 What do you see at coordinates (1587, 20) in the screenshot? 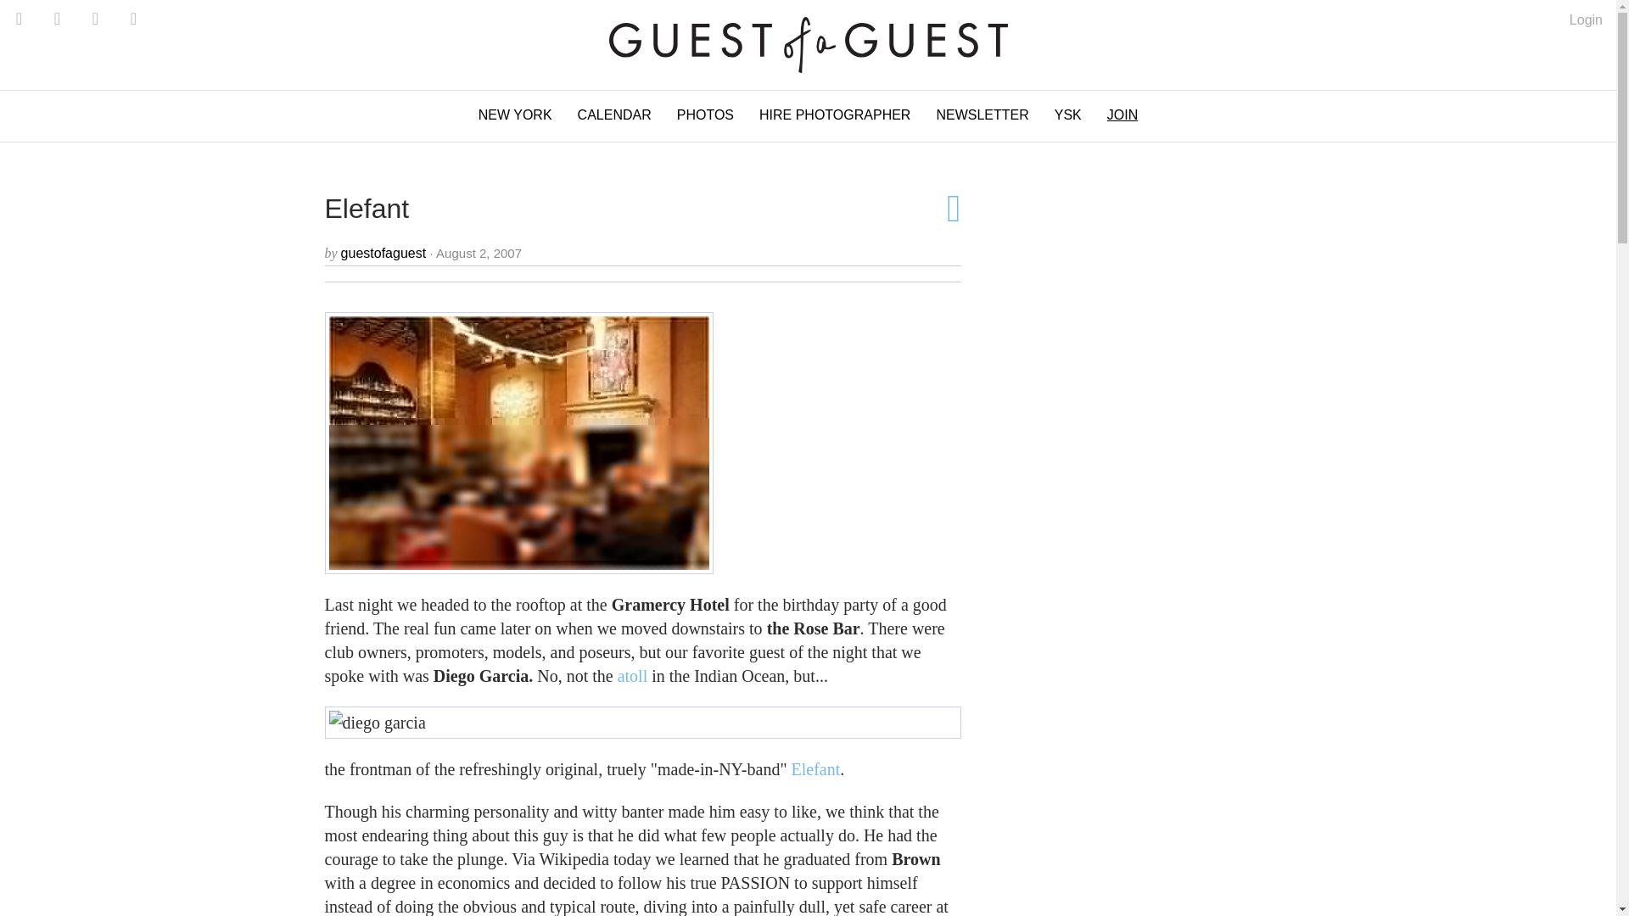
I see `Login` at bounding box center [1587, 20].